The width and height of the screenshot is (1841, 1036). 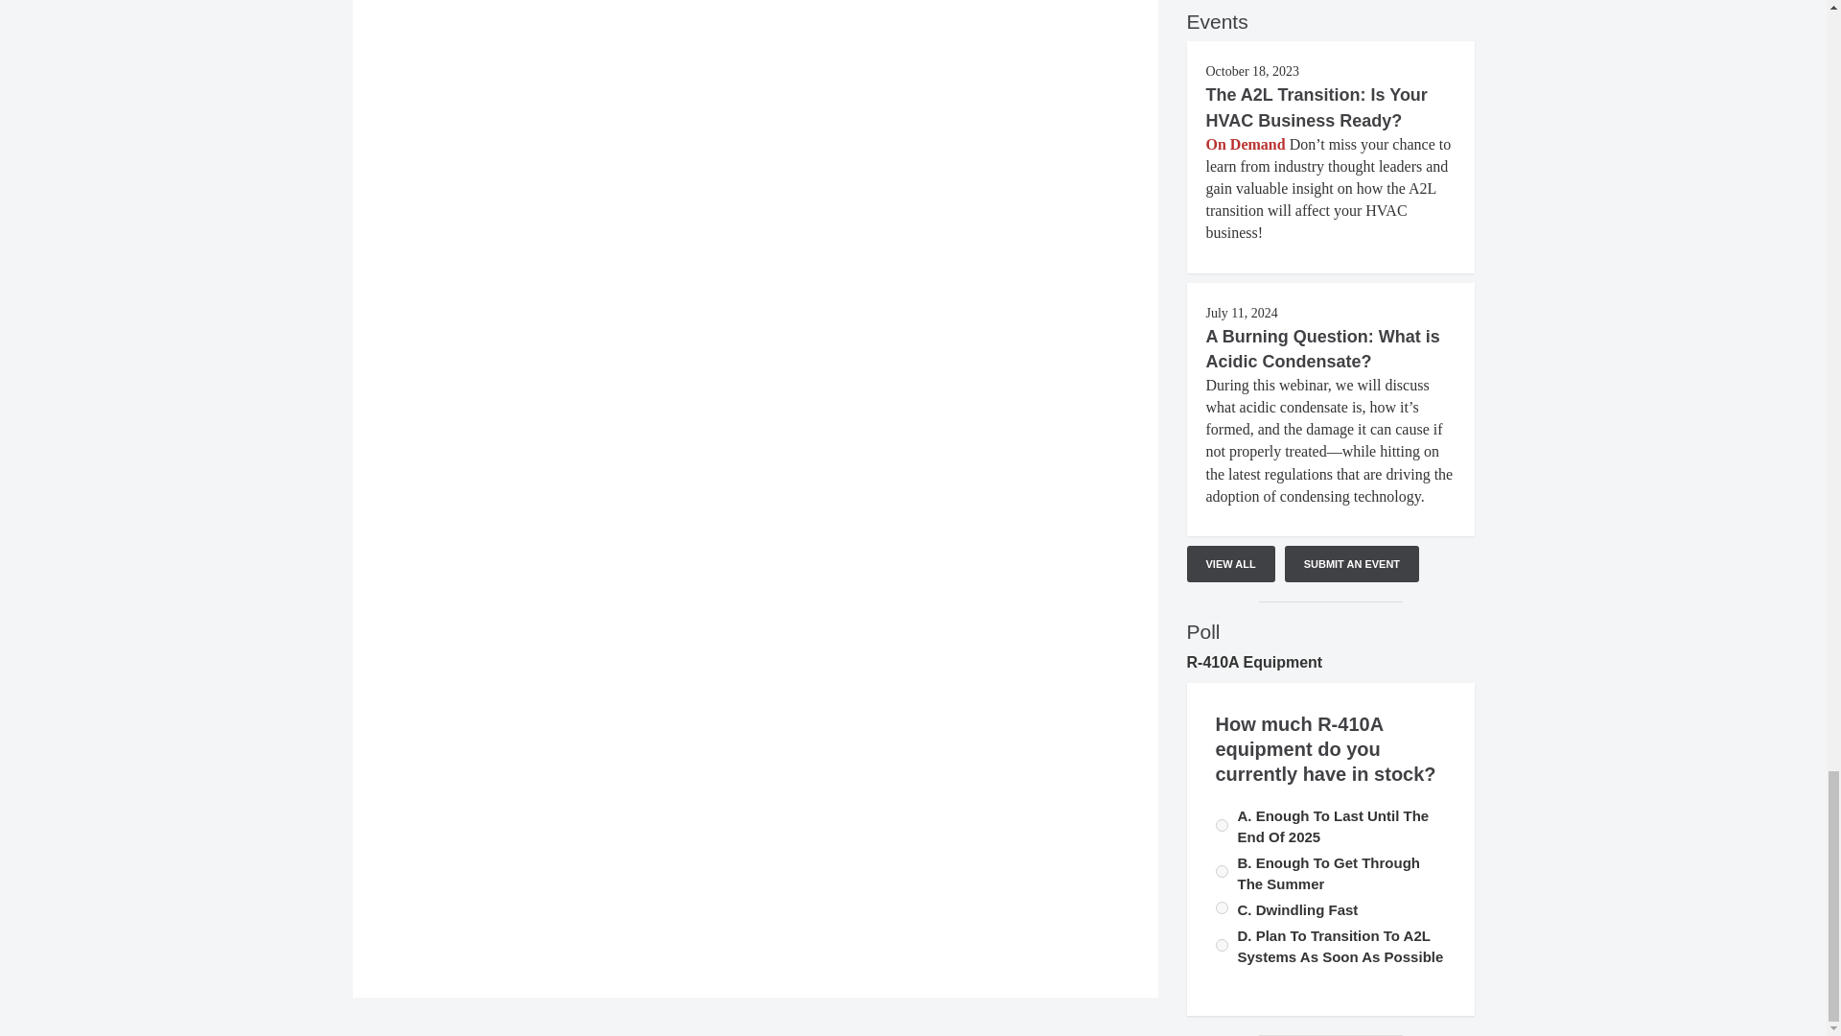 I want to click on 598, so click(x=1222, y=907).